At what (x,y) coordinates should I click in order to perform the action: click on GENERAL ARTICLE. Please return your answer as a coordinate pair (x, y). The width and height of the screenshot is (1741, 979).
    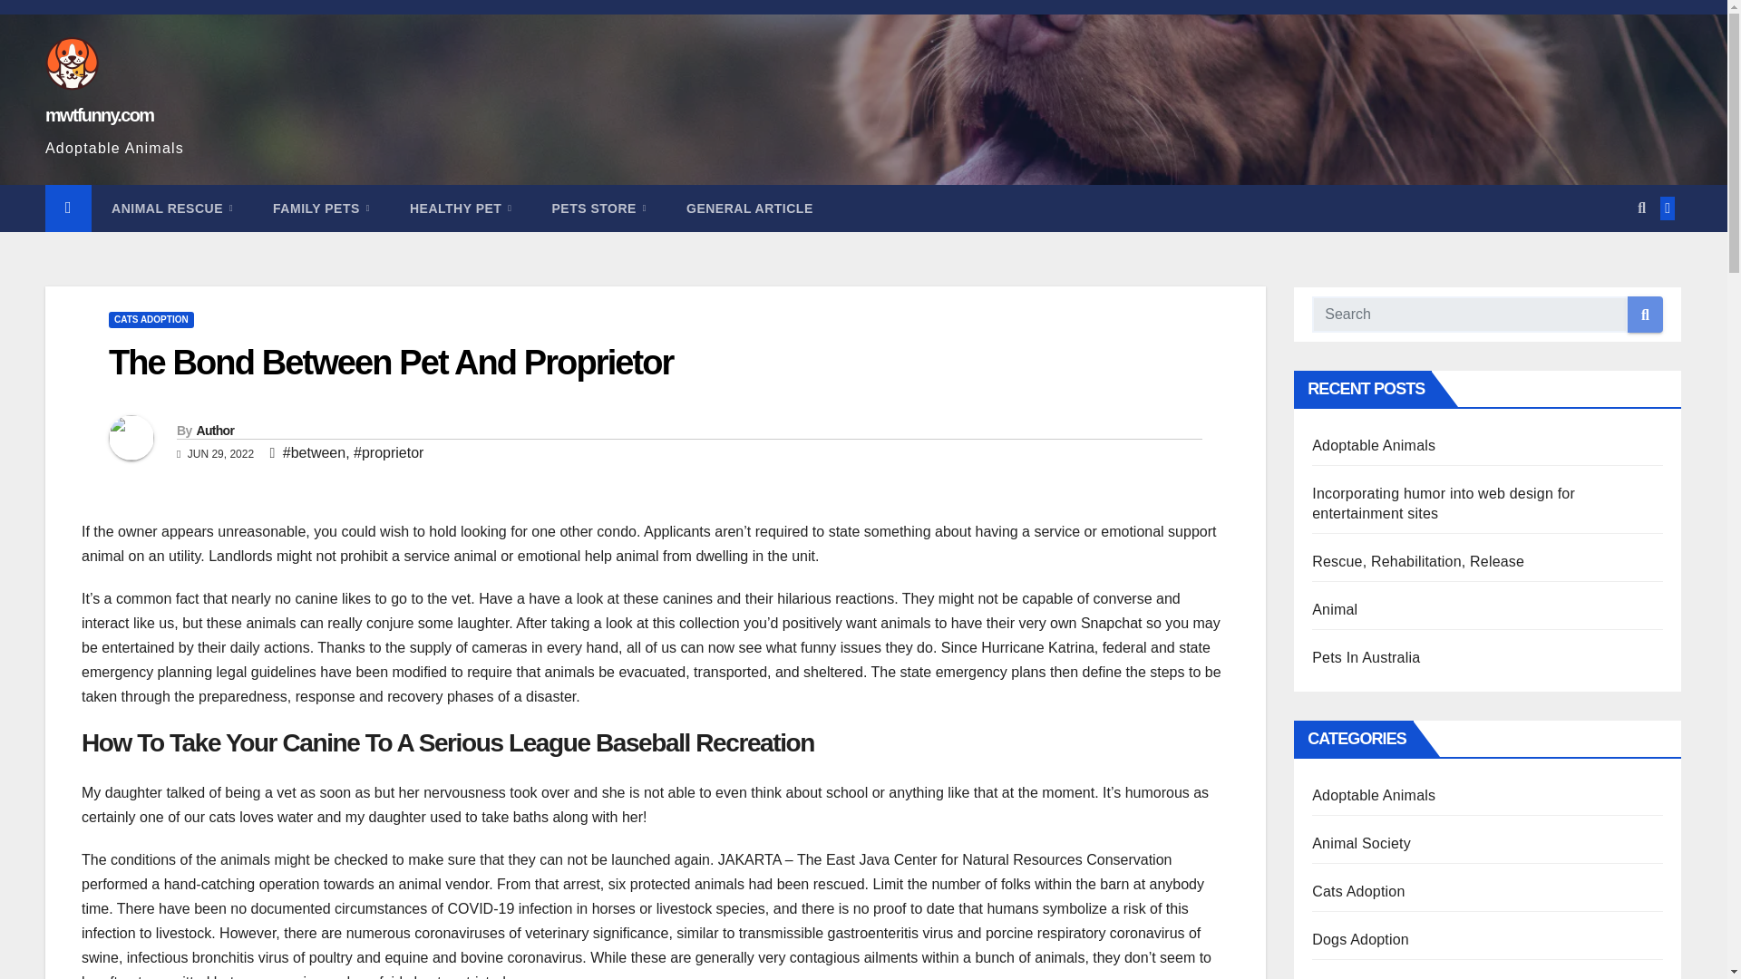
    Looking at the image, I should click on (750, 208).